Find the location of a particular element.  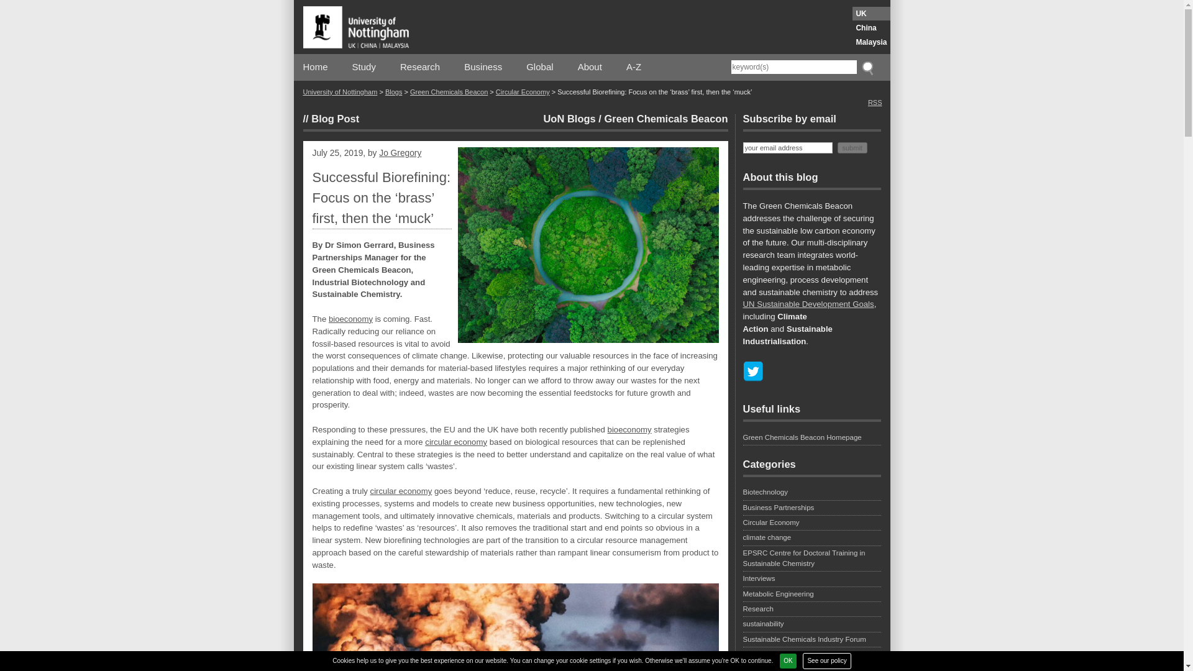

UoN Blogs is located at coordinates (569, 118).